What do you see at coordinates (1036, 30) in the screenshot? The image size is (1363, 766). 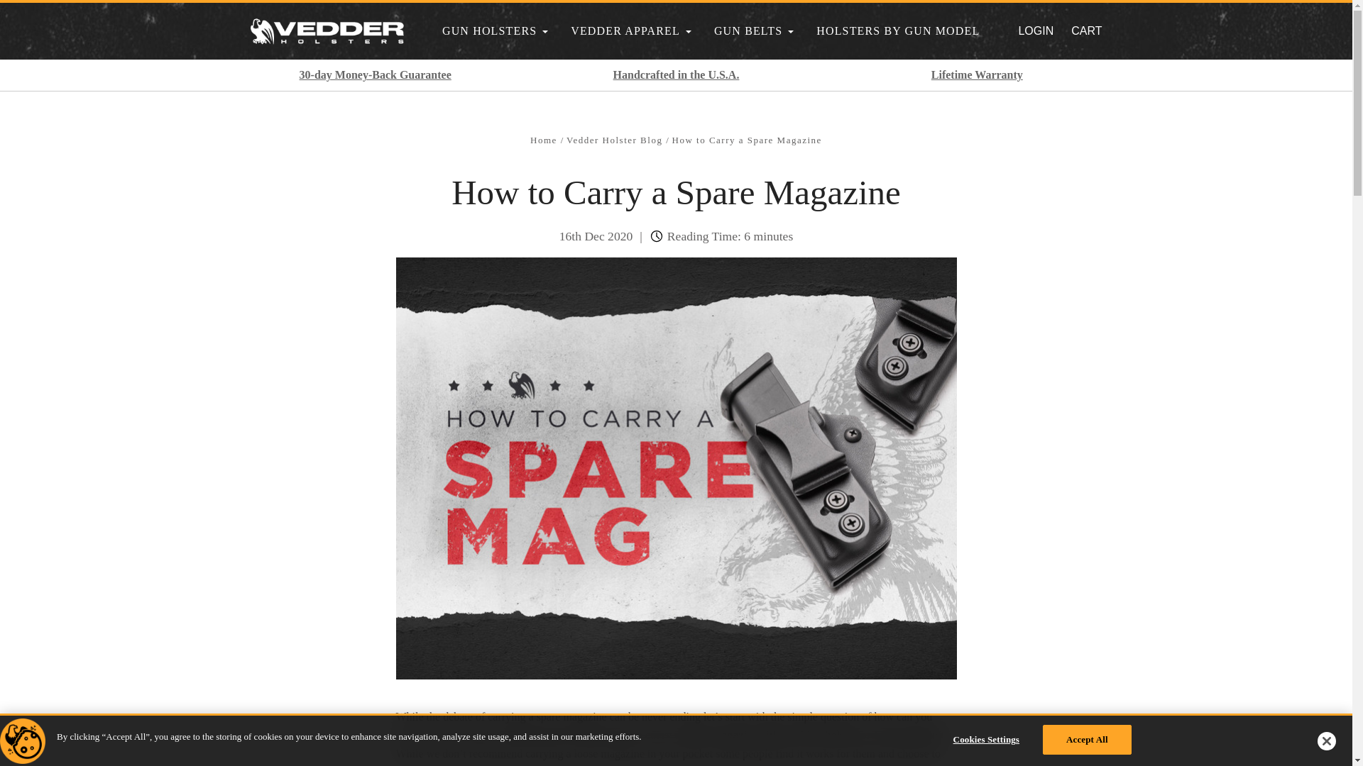 I see `LOGIN` at bounding box center [1036, 30].